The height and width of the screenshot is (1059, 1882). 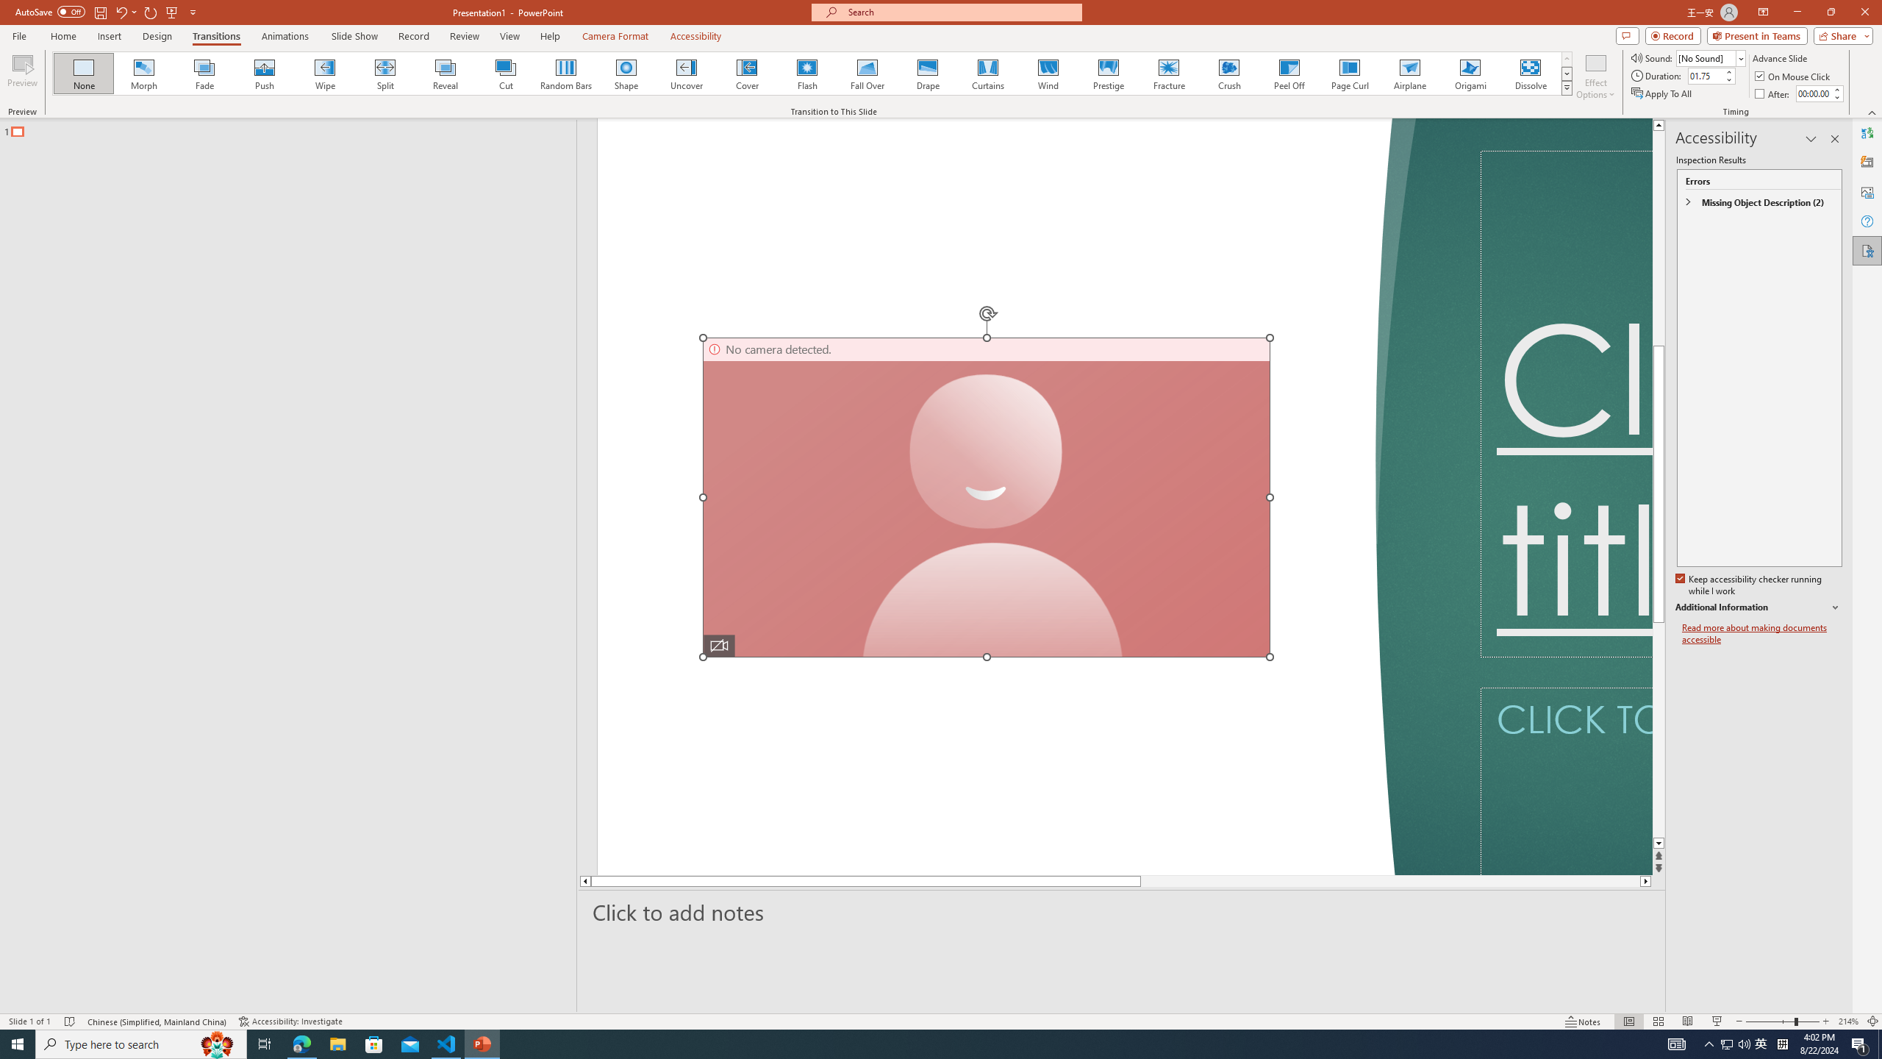 What do you see at coordinates (1360, 881) in the screenshot?
I see `Page down` at bounding box center [1360, 881].